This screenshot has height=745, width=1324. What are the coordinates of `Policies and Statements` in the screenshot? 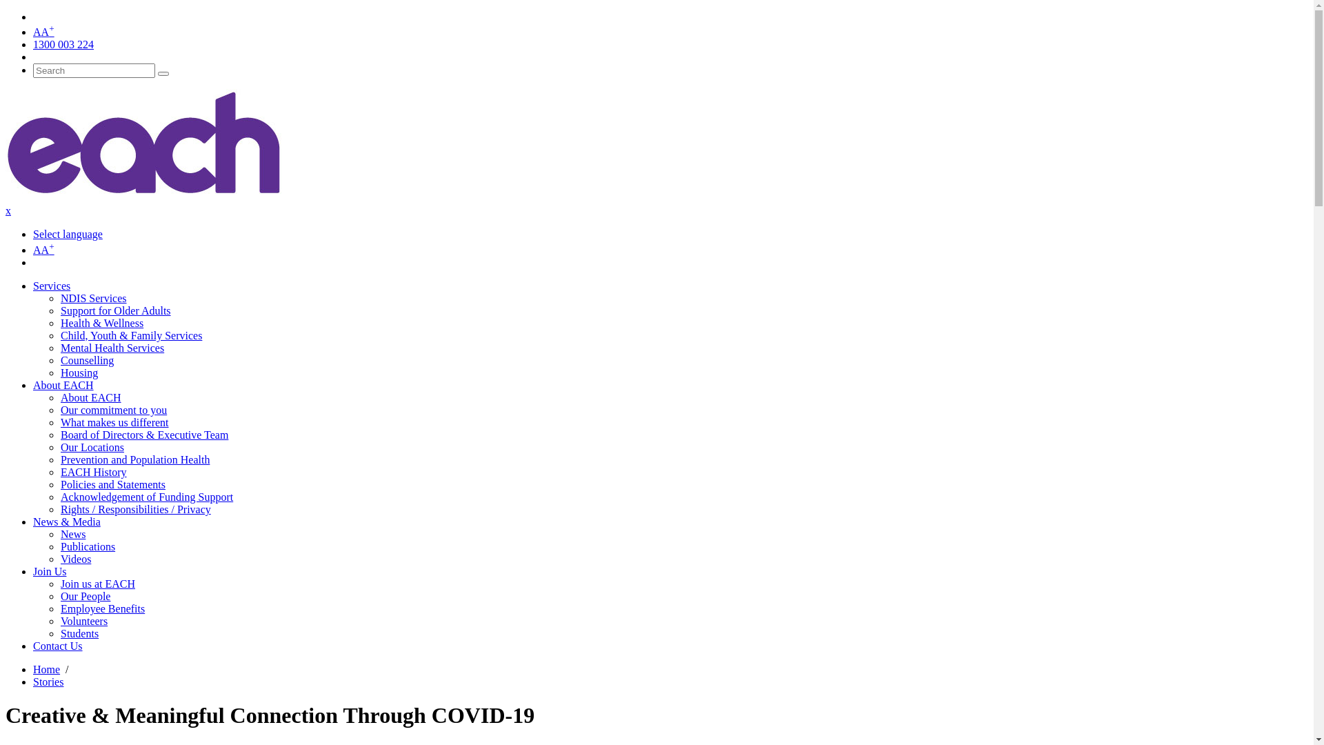 It's located at (113, 484).